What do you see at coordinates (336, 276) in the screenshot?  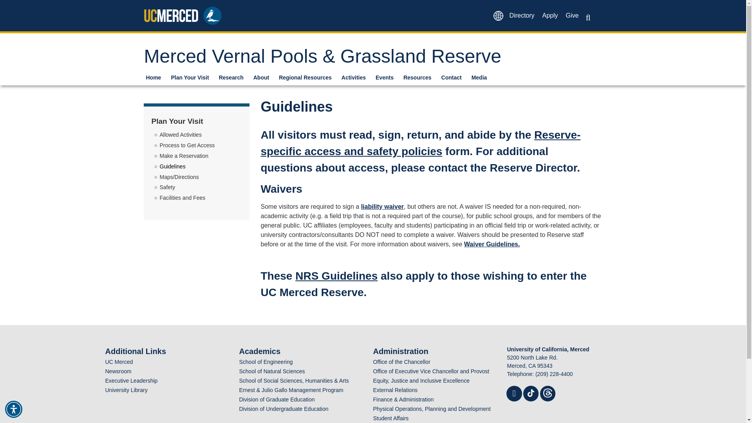 I see `NRS Guidelines` at bounding box center [336, 276].